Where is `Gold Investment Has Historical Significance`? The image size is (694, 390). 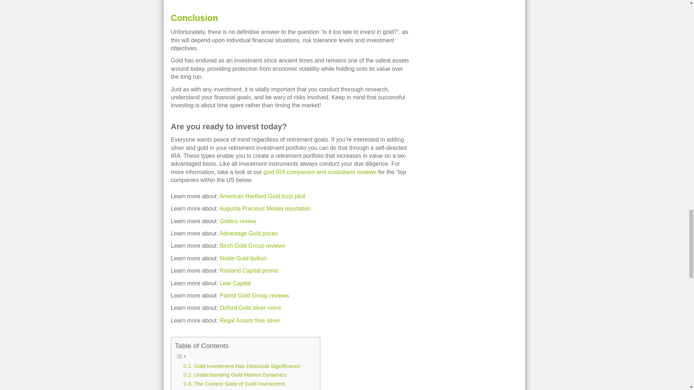 Gold Investment Has Historical Significance is located at coordinates (242, 366).